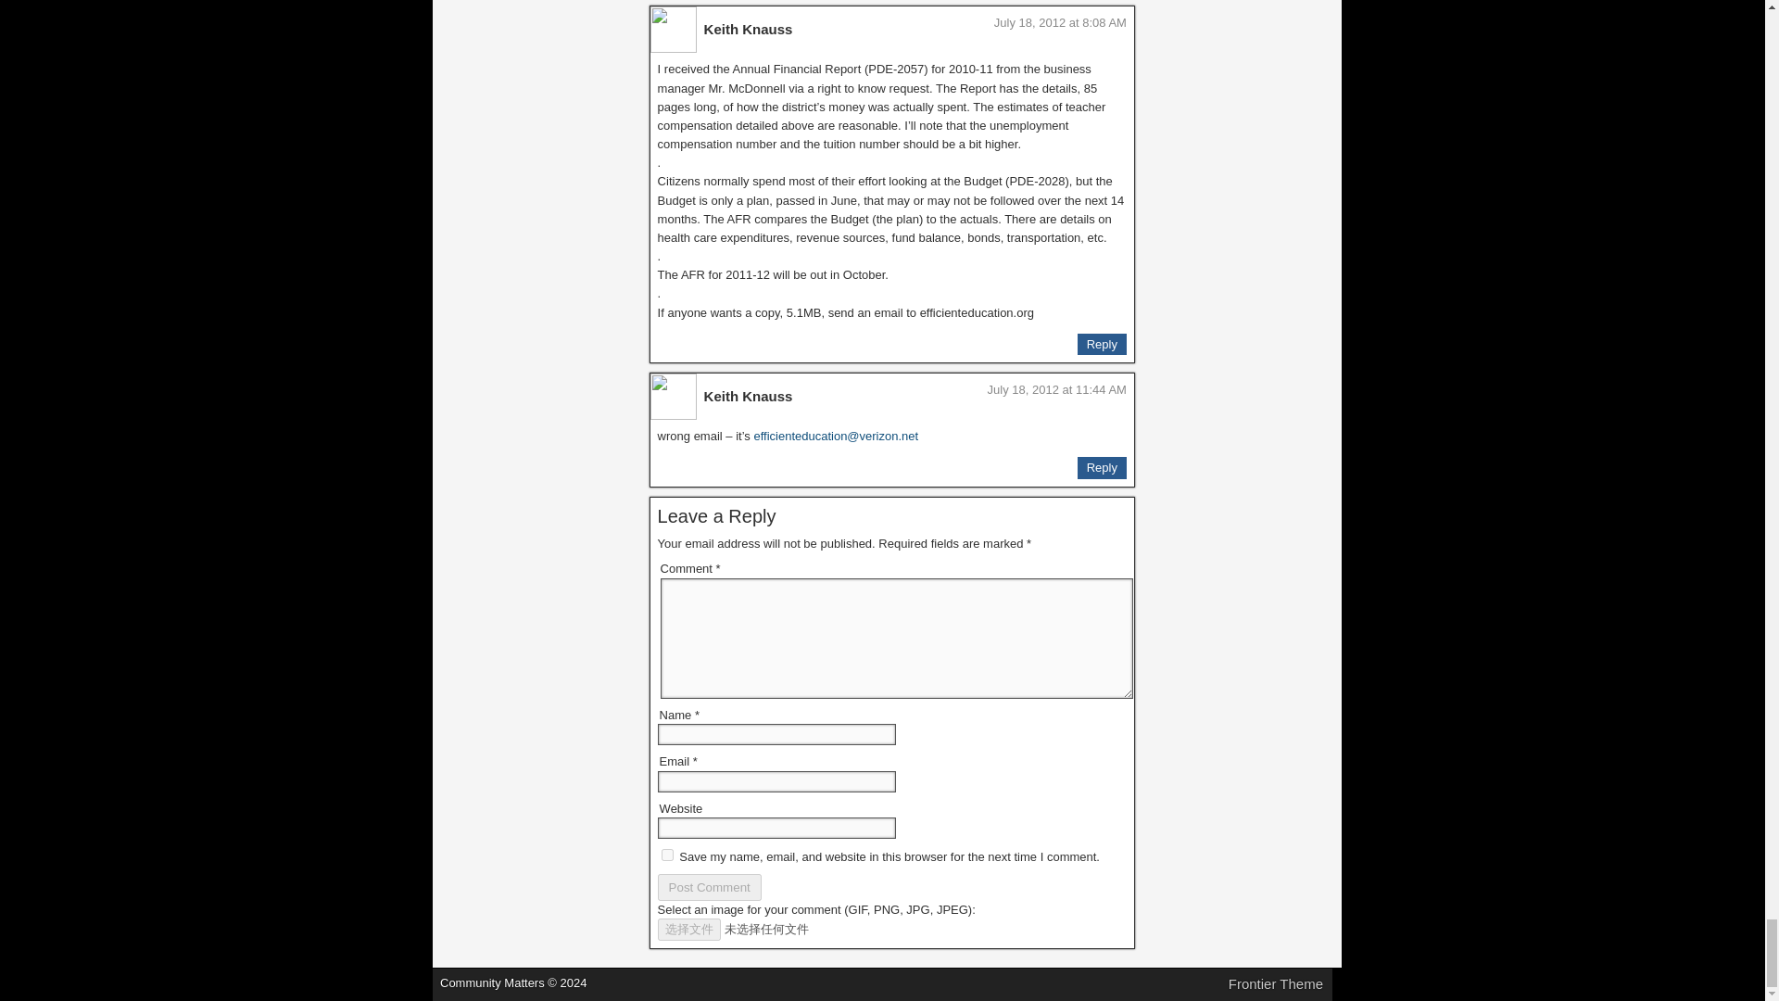 The image size is (1779, 1001). Describe the element at coordinates (710, 887) in the screenshot. I see `Post Comment` at that location.